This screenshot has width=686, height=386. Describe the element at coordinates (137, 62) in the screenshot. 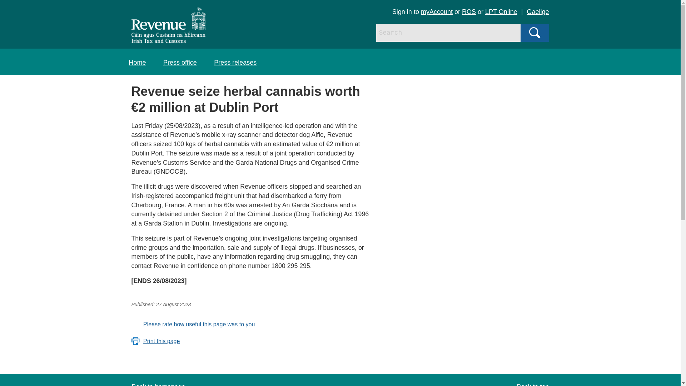

I see `Home` at that location.